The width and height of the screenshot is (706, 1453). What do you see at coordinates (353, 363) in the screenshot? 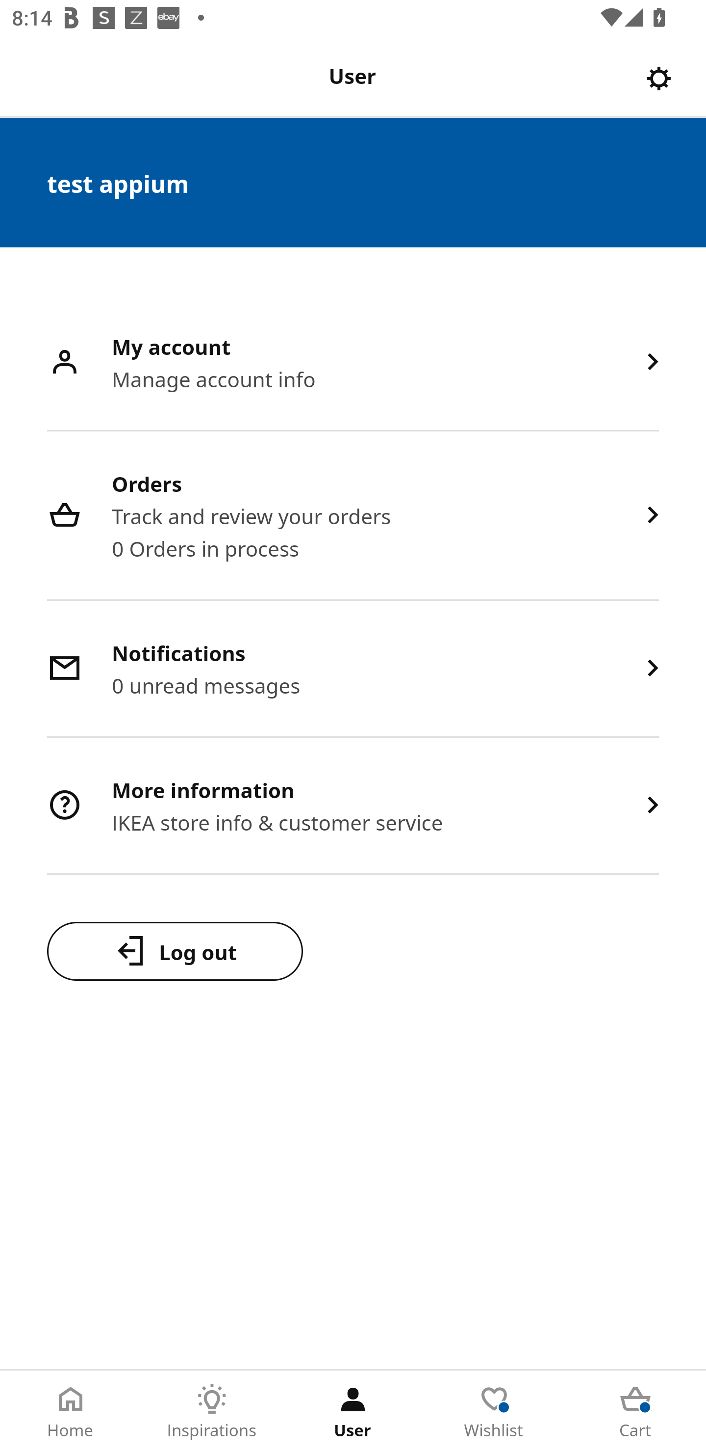
I see `My account
Manage account info` at bounding box center [353, 363].